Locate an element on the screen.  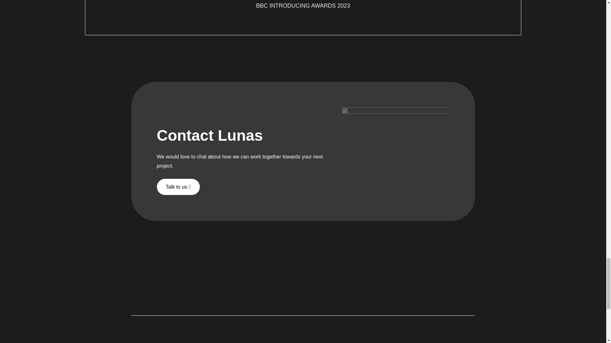
BBC INTRODUCING AWARDS 2023 is located at coordinates (303, 6).